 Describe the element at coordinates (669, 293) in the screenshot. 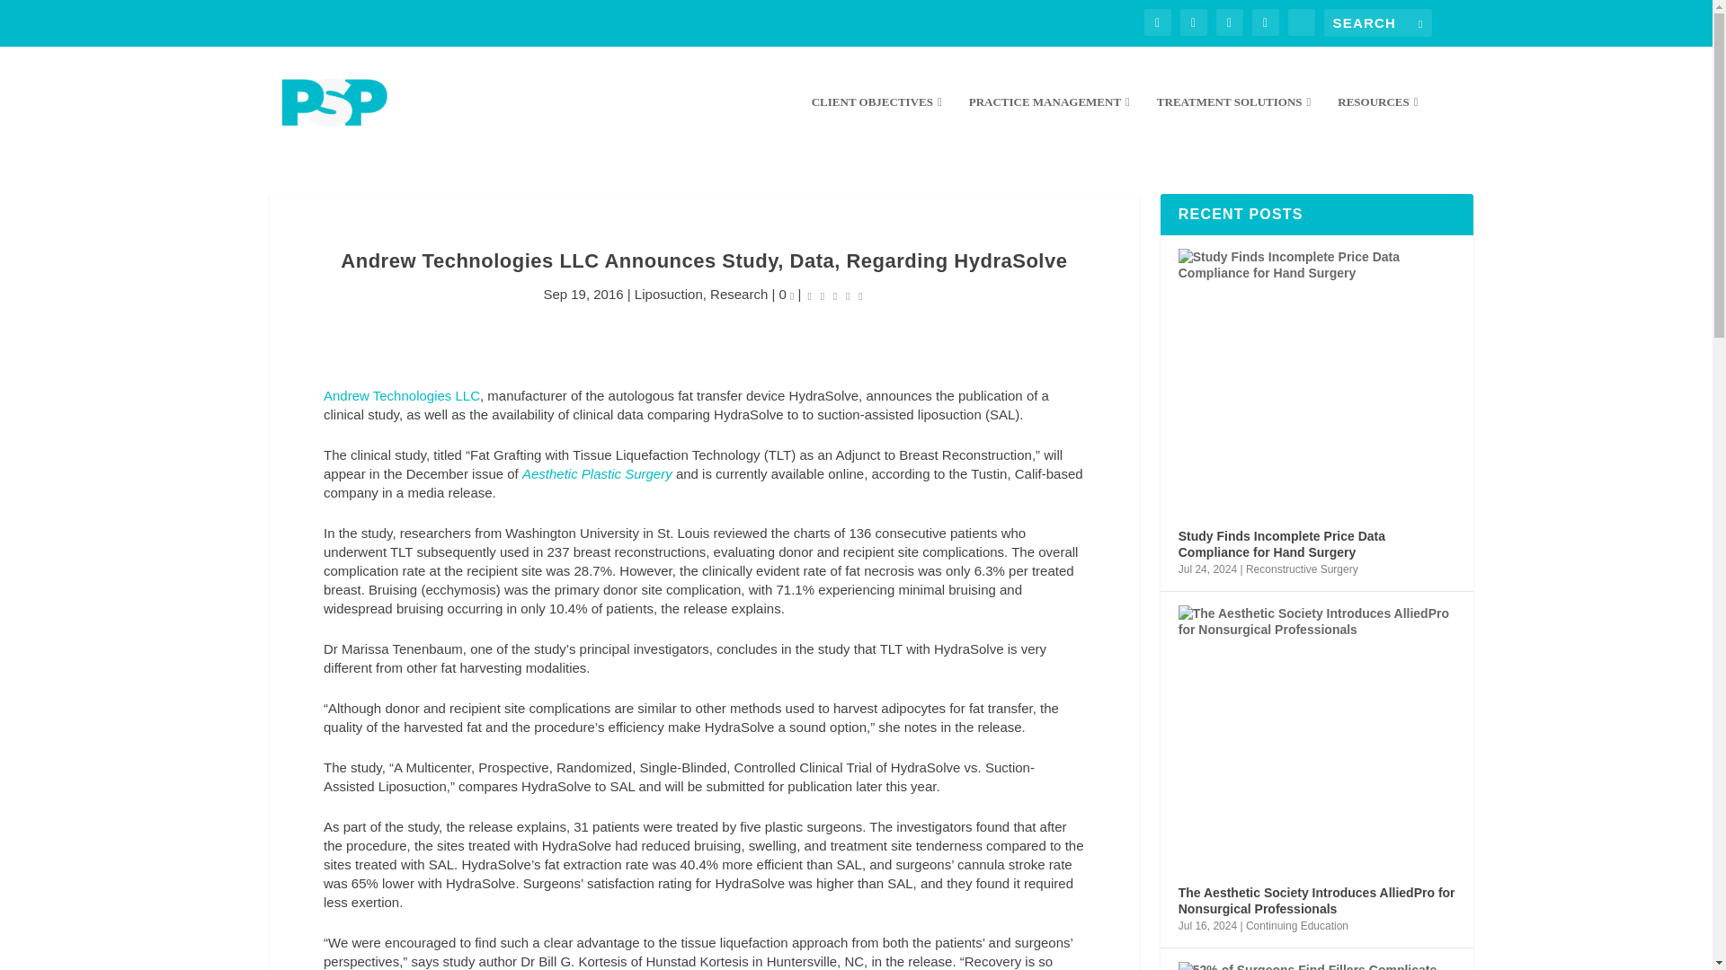

I see `Liposuction` at that location.